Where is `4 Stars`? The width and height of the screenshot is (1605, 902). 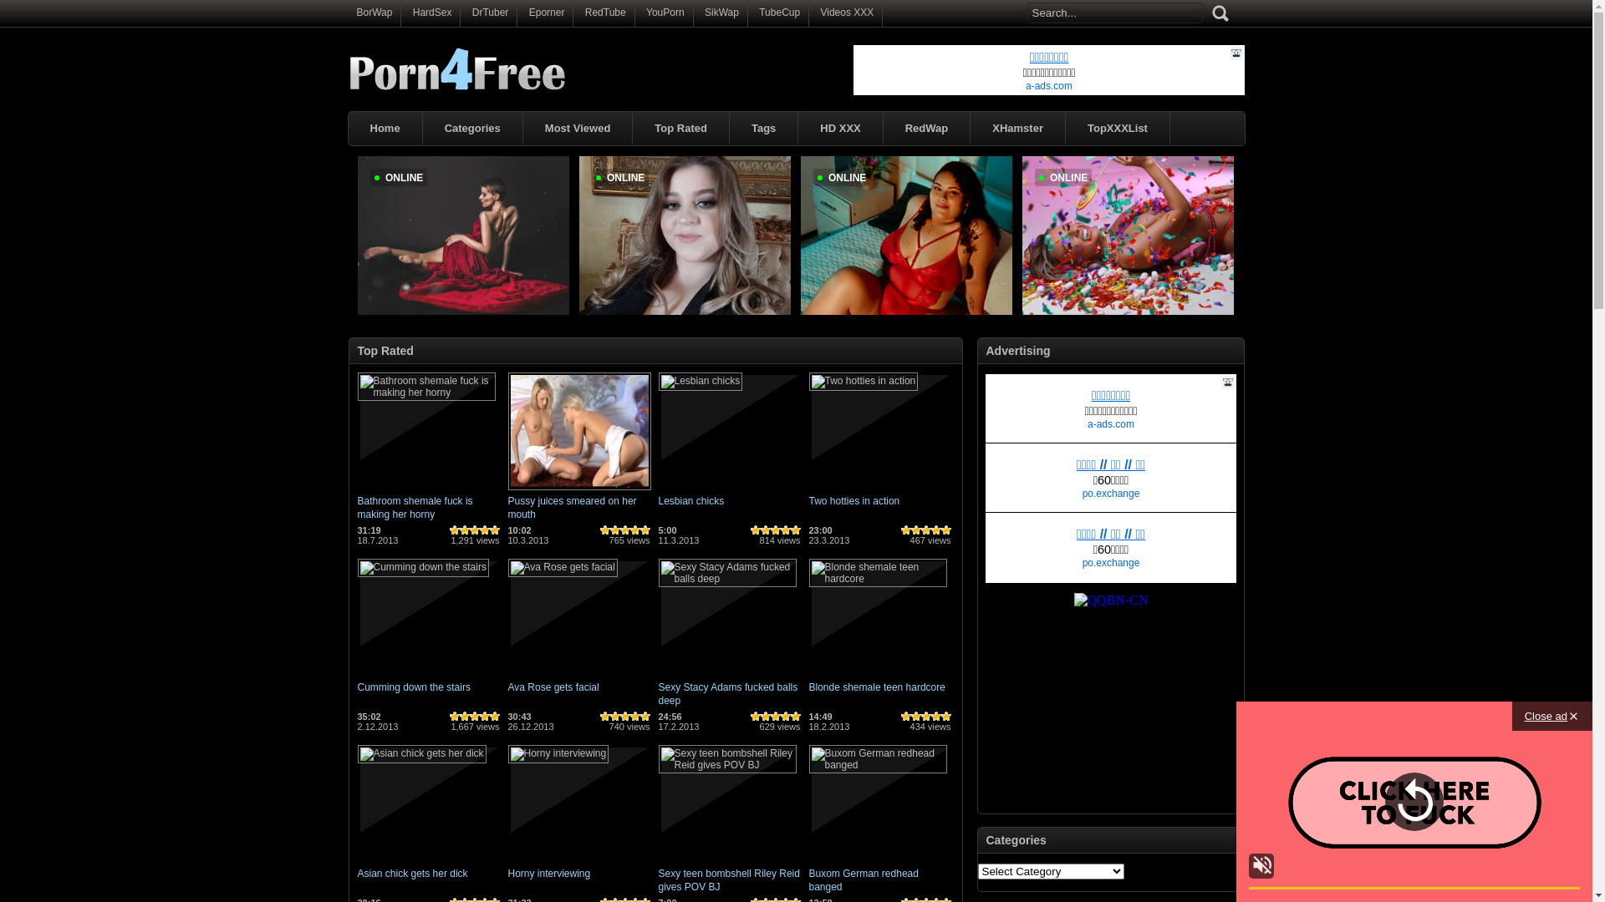
4 Stars is located at coordinates (485, 530).